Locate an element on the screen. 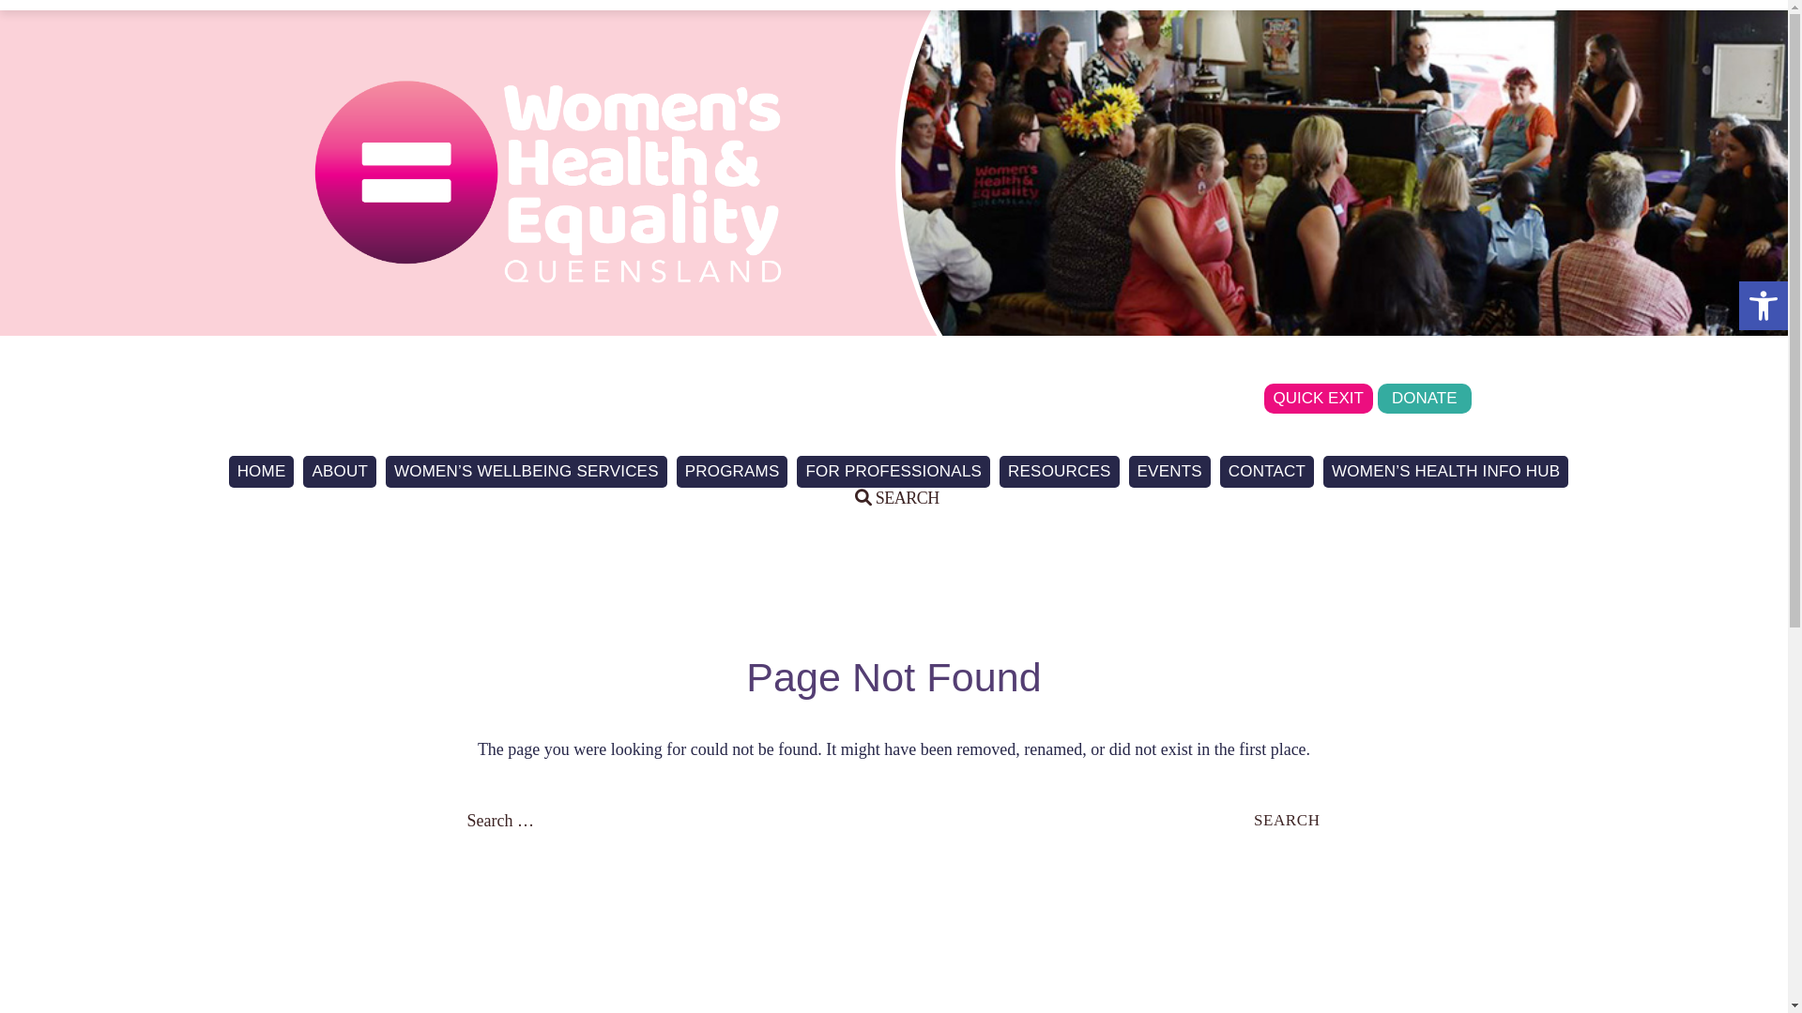 Image resolution: width=1802 pixels, height=1013 pixels. QUICK EXIT is located at coordinates (1319, 399).